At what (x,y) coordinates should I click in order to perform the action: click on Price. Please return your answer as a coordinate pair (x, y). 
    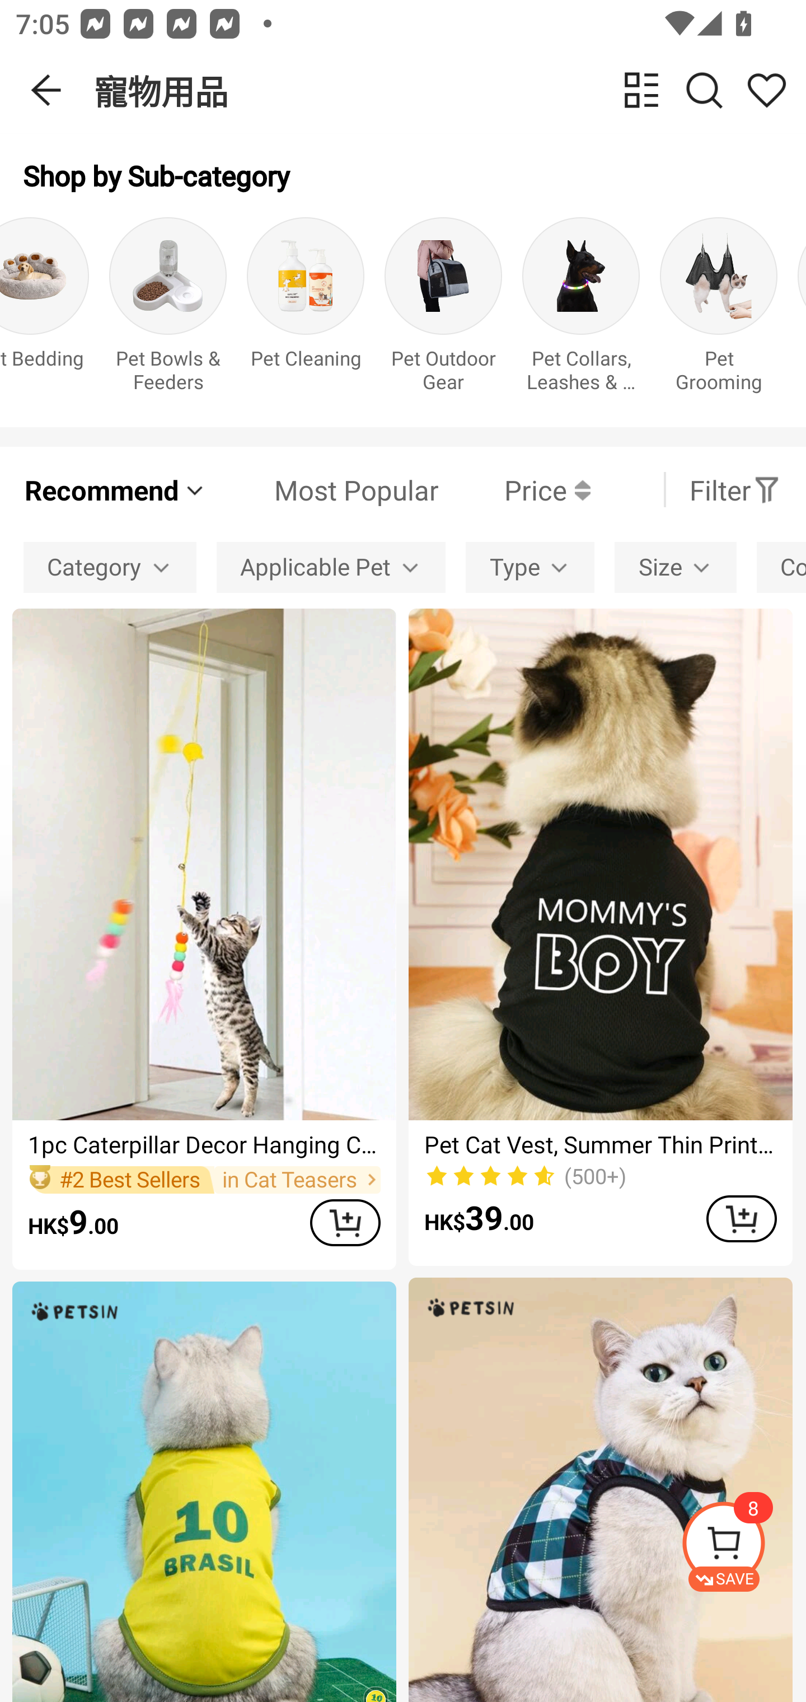
    Looking at the image, I should click on (514, 489).